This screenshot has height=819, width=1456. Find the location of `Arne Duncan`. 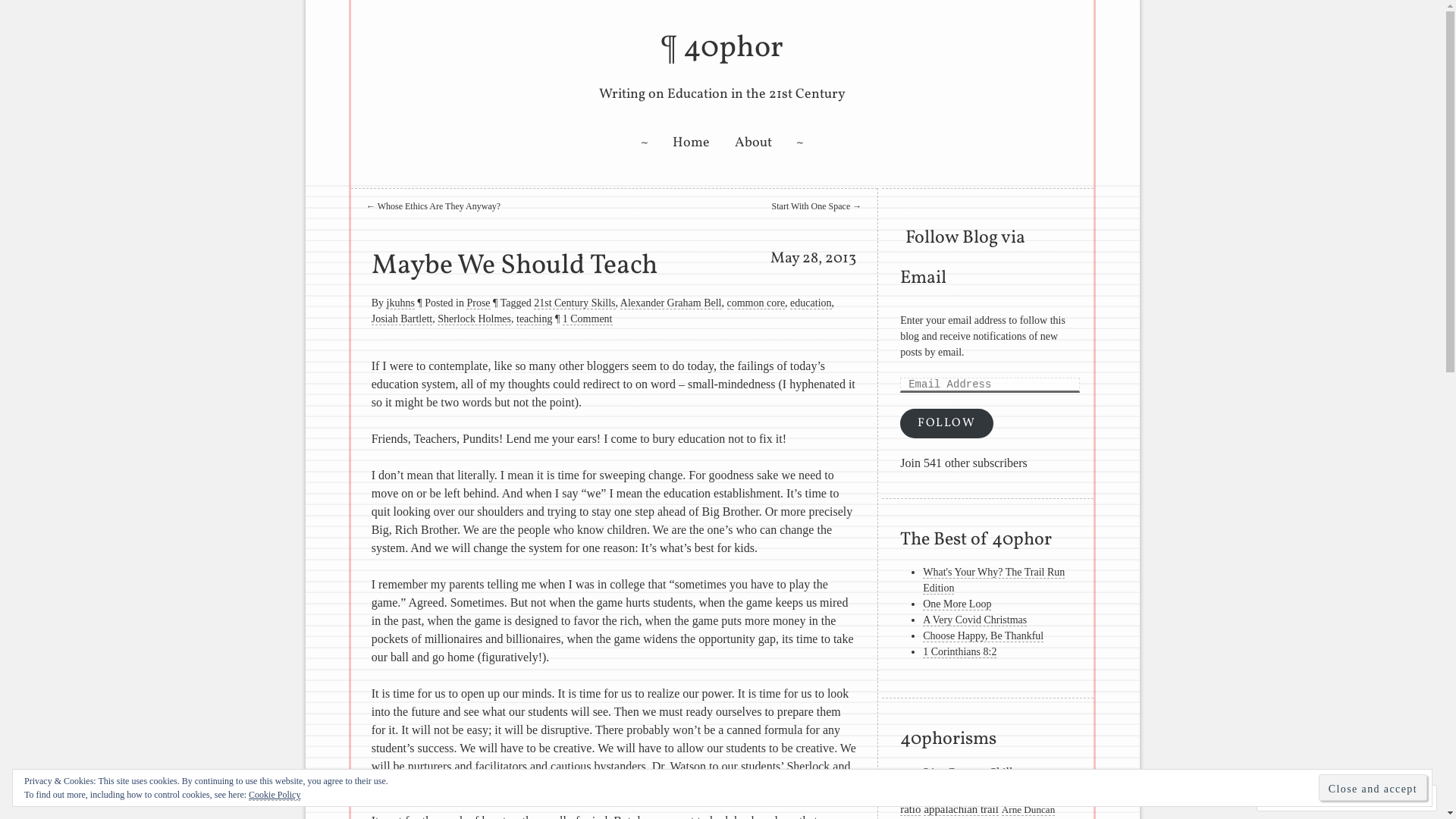

Arne Duncan is located at coordinates (1028, 810).